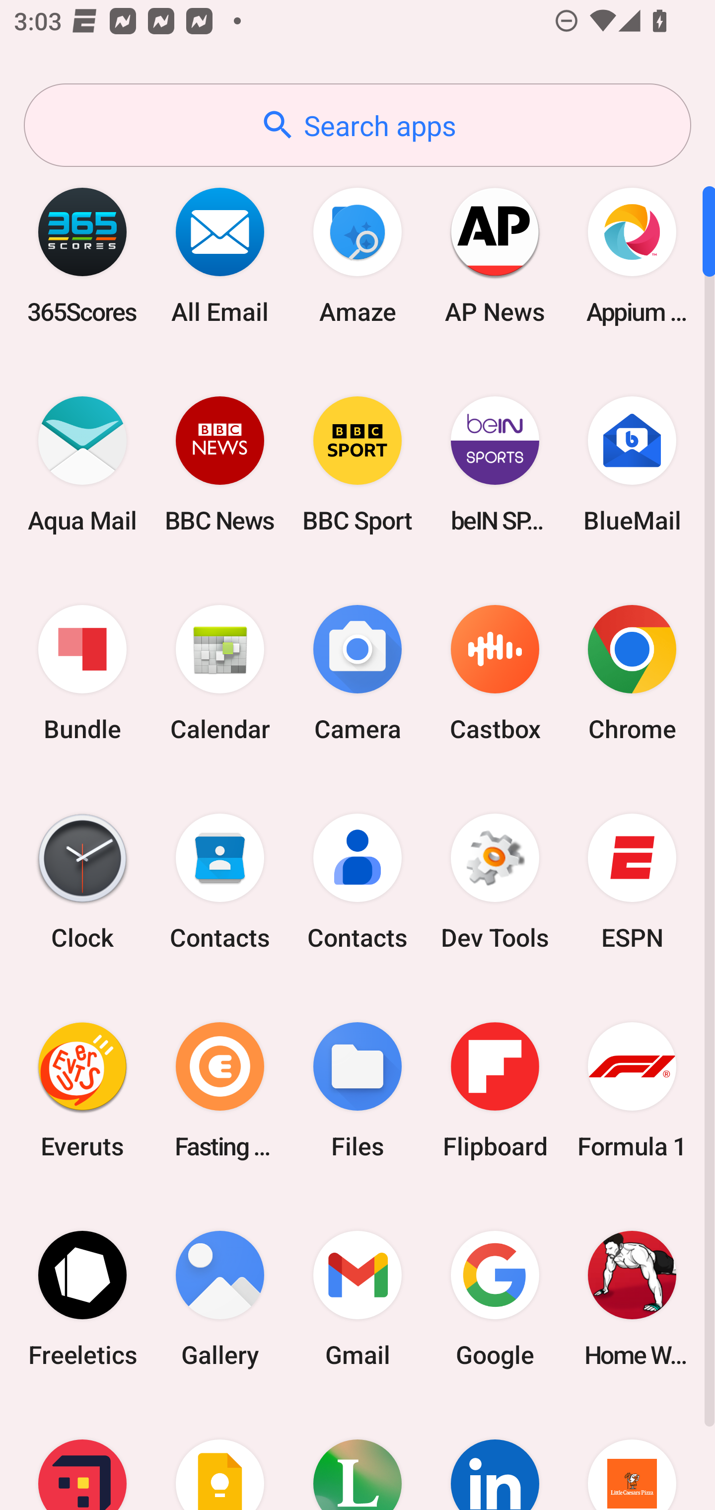  Describe the element at coordinates (495, 255) in the screenshot. I see `AP News` at that location.